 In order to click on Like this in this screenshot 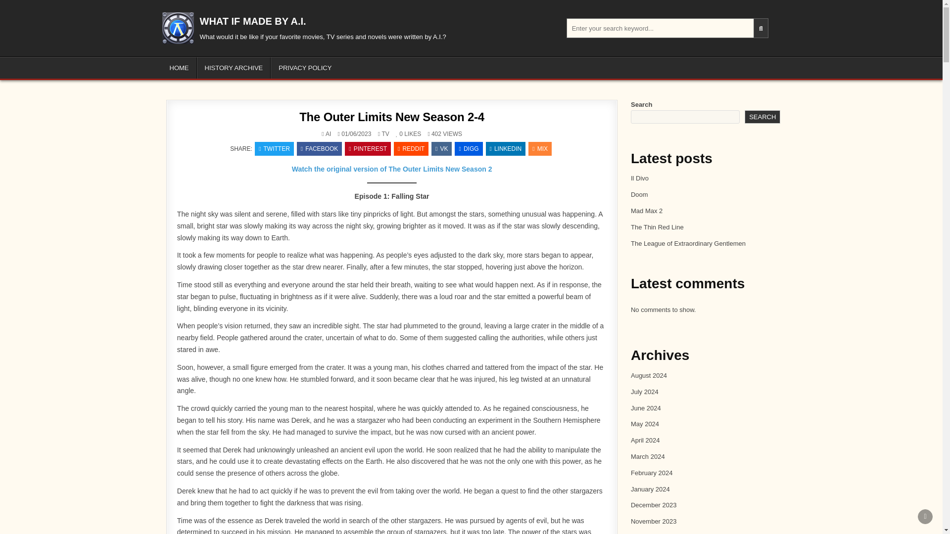, I will do `click(399, 133)`.